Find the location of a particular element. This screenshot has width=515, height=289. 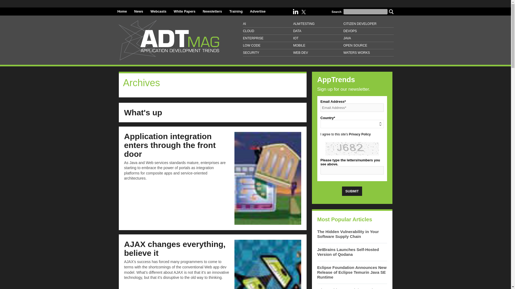

WEB DEV is located at coordinates (318, 52).